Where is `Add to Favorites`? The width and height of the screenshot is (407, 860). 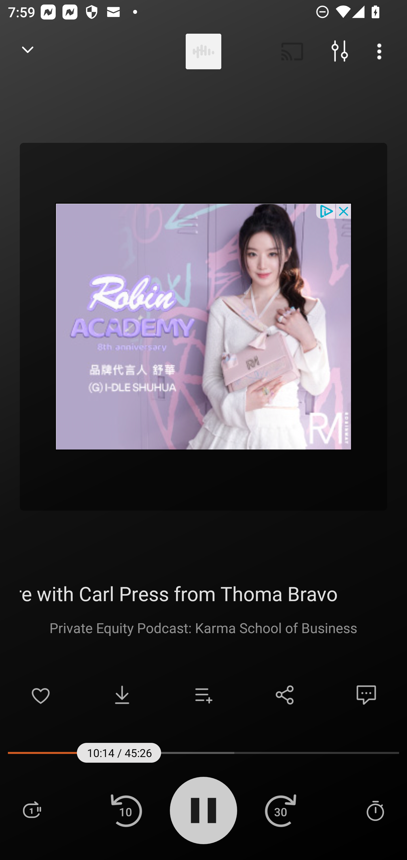
Add to Favorites is located at coordinates (41, 695).